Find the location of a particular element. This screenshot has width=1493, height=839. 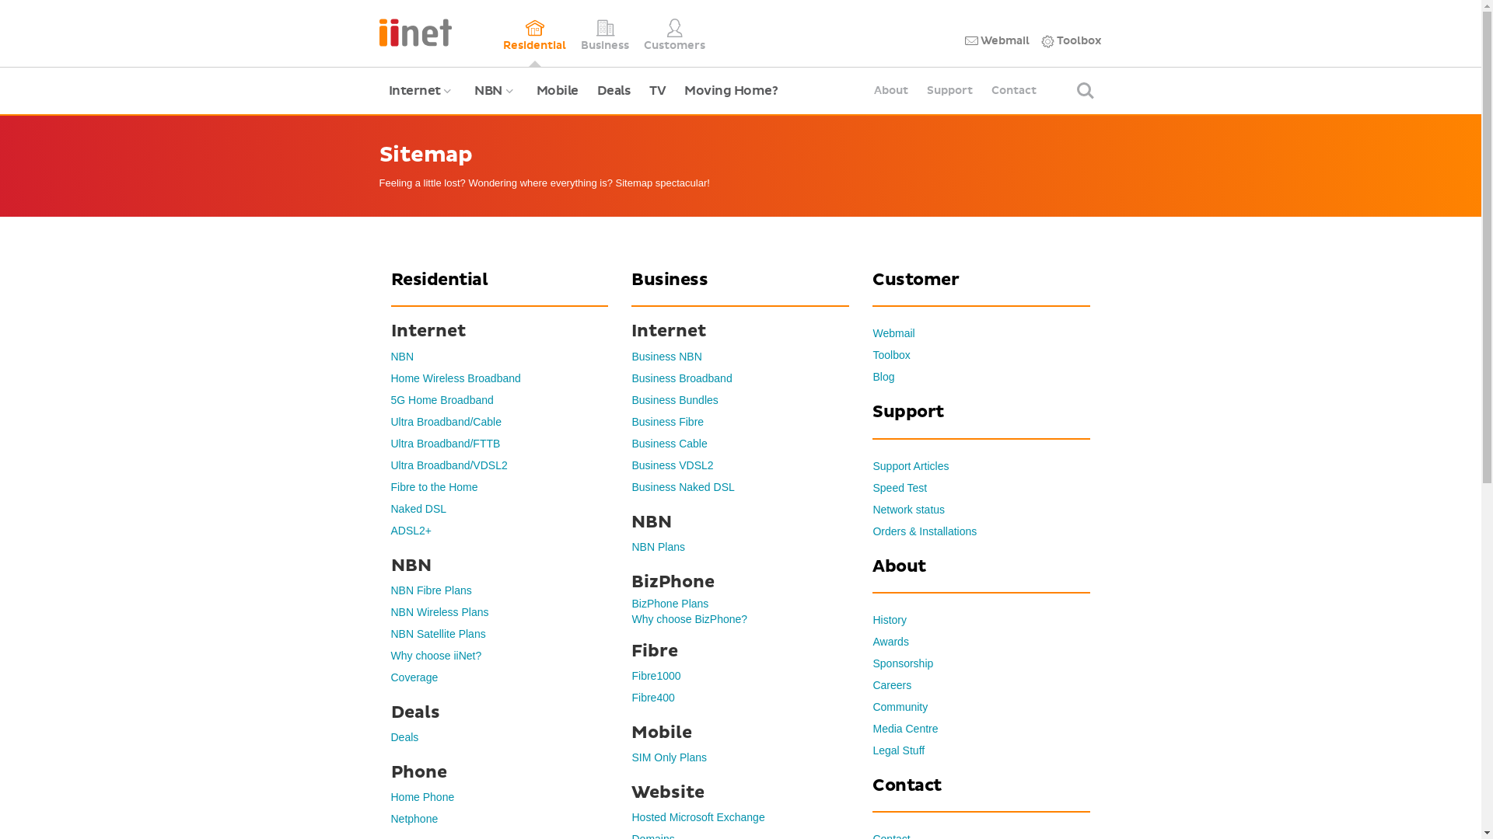

Speed Test is located at coordinates (900, 488).